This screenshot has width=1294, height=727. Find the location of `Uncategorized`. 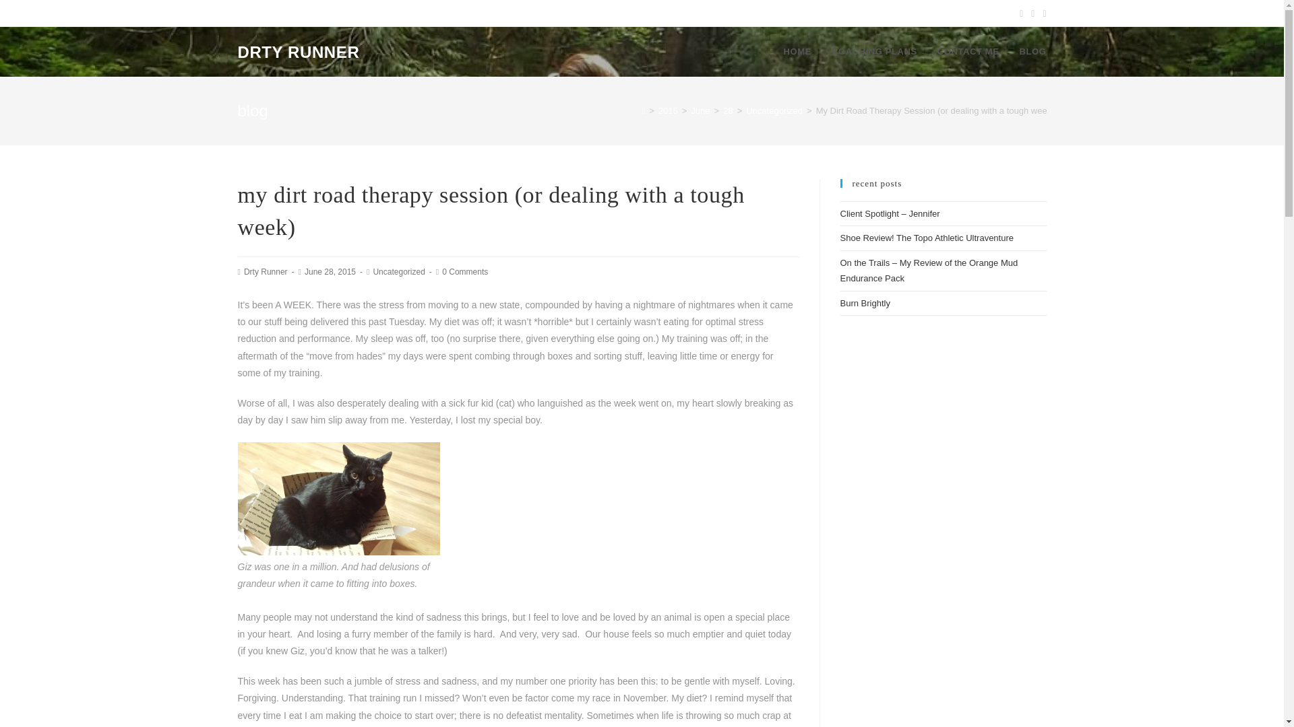

Uncategorized is located at coordinates (774, 110).